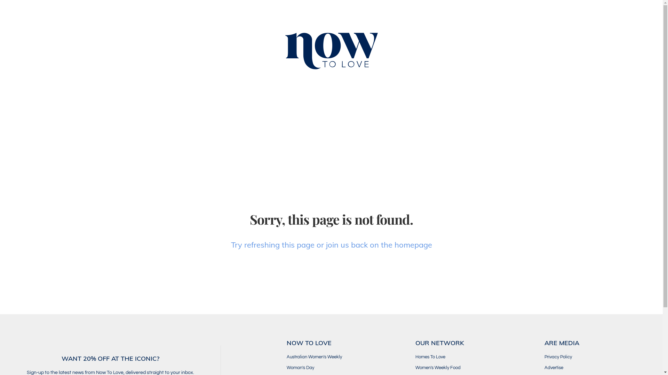 Image resolution: width=668 pixels, height=375 pixels. Describe the element at coordinates (332, 245) in the screenshot. I see `Try refreshing this page or join us back on the homepage` at that location.